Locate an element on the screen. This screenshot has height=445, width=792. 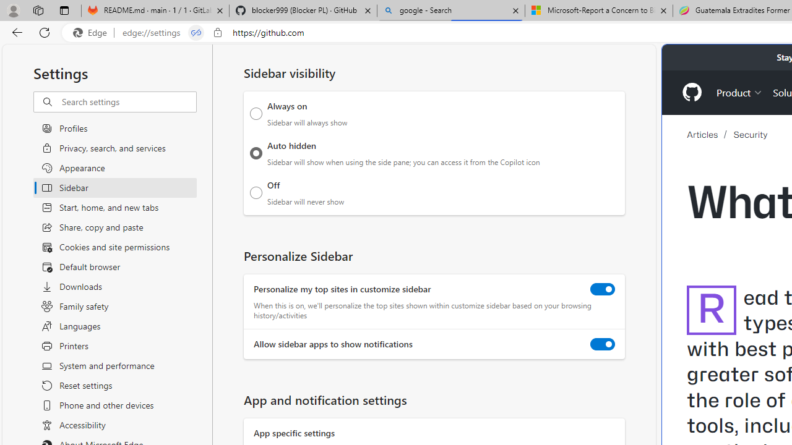
Search settings is located at coordinates (129, 102).